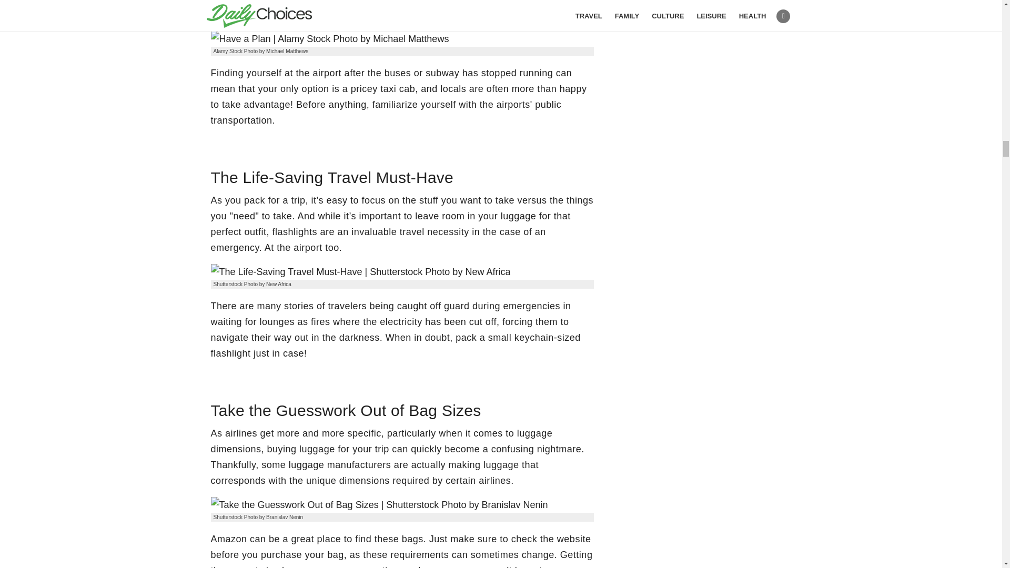  Describe the element at coordinates (329, 39) in the screenshot. I see `Have a Plan` at that location.